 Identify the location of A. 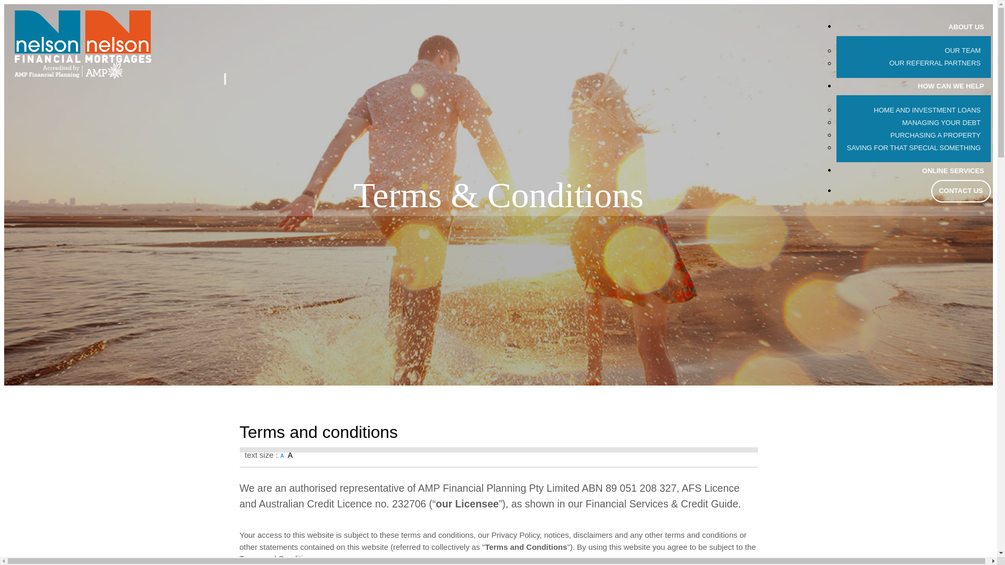
(289, 455).